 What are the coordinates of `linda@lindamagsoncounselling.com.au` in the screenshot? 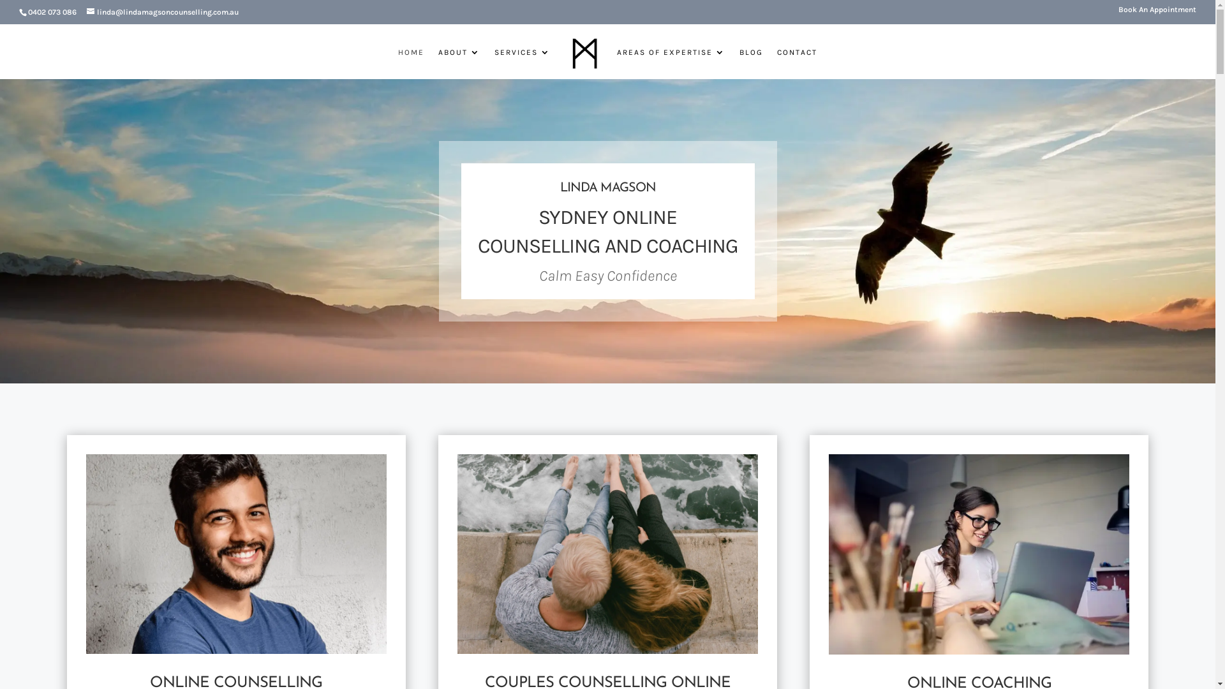 It's located at (163, 12).